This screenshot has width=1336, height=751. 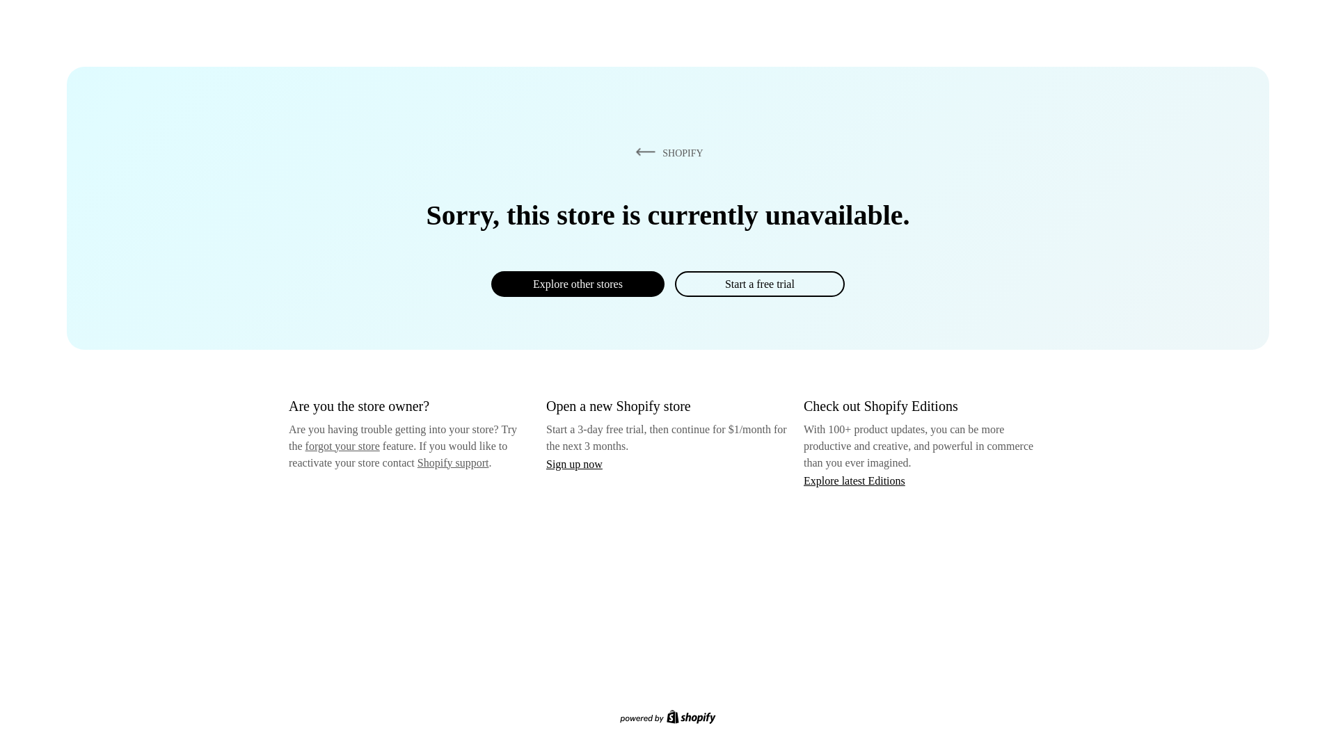 What do you see at coordinates (452, 462) in the screenshot?
I see `Shopify support` at bounding box center [452, 462].